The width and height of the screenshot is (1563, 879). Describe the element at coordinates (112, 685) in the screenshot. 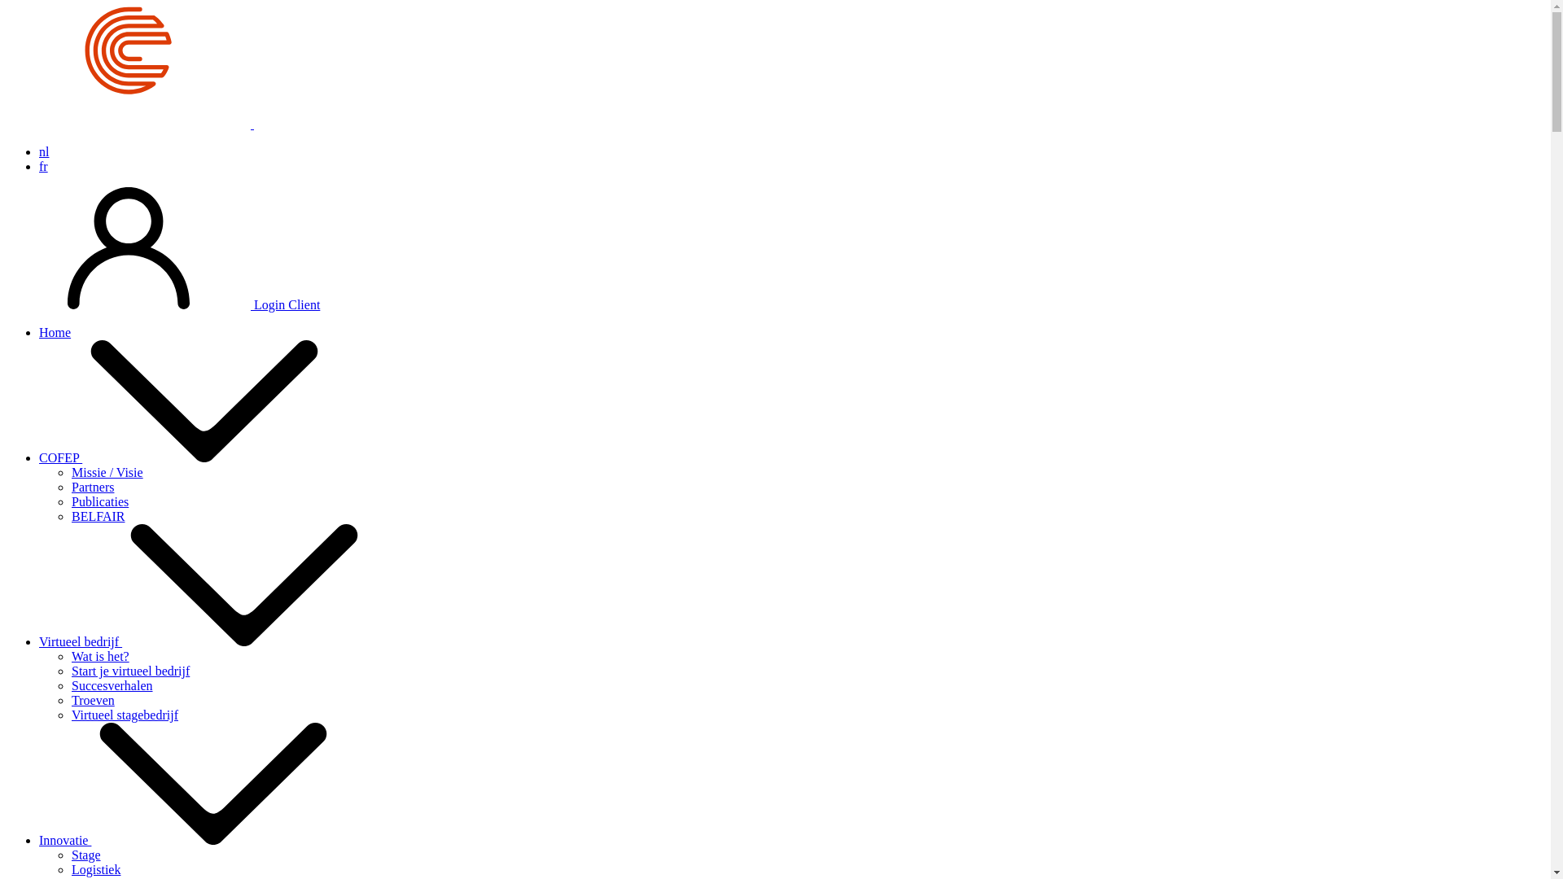

I see `Succesverhalen` at that location.